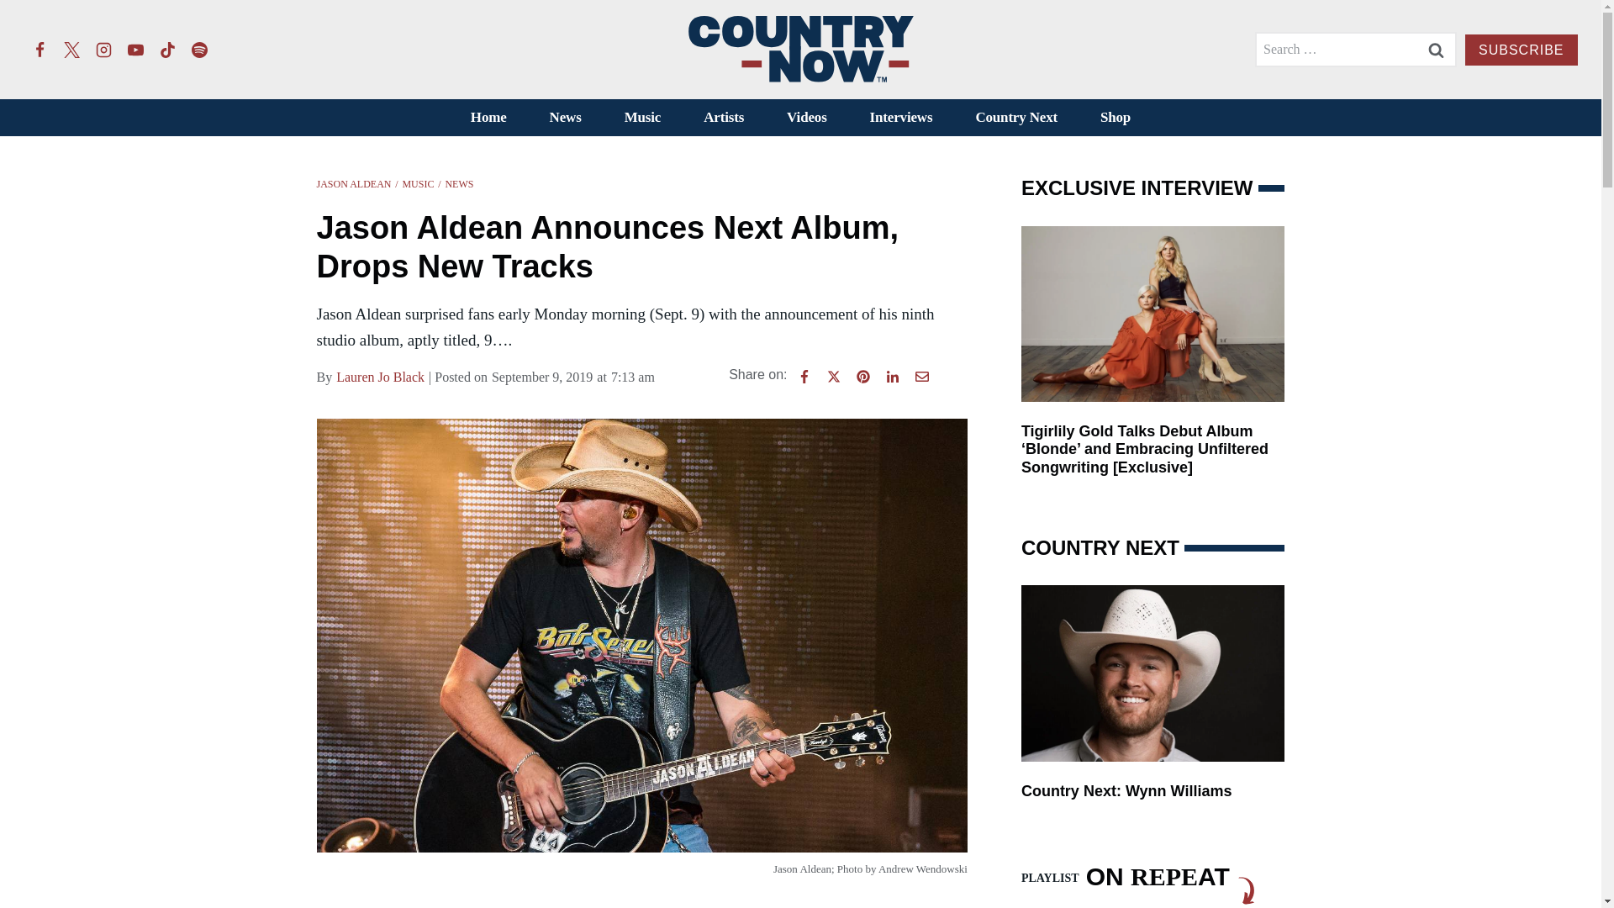 This screenshot has width=1614, height=908. I want to click on Country Next, so click(1016, 118).